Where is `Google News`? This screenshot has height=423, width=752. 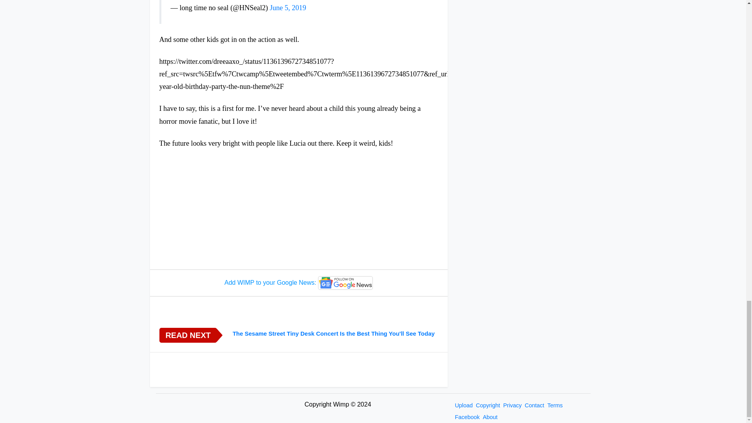 Google News is located at coordinates (345, 283).